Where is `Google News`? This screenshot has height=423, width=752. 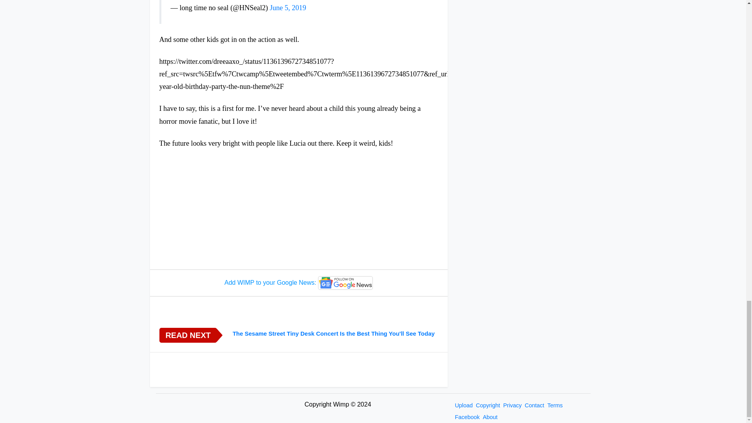 Google News is located at coordinates (345, 283).